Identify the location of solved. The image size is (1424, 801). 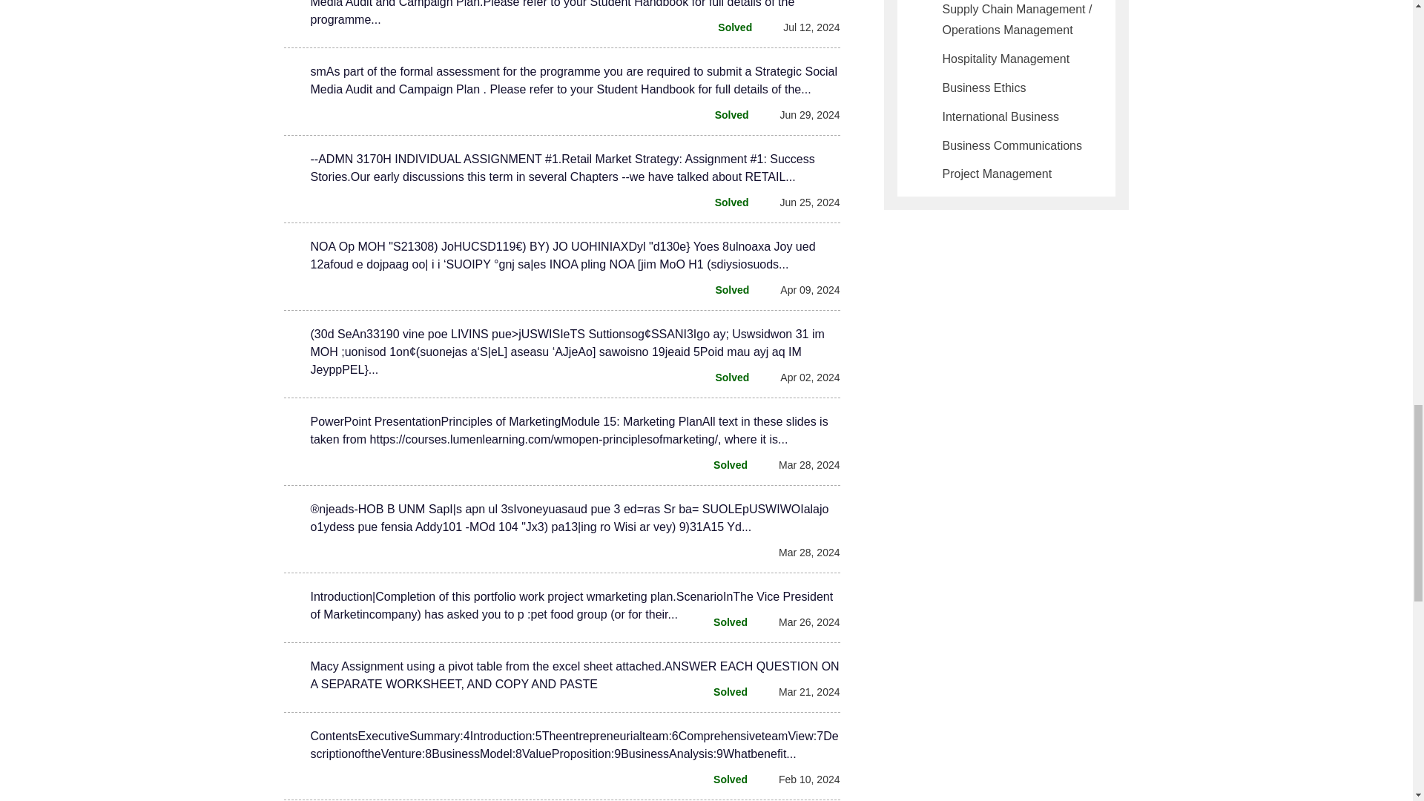
(722, 464).